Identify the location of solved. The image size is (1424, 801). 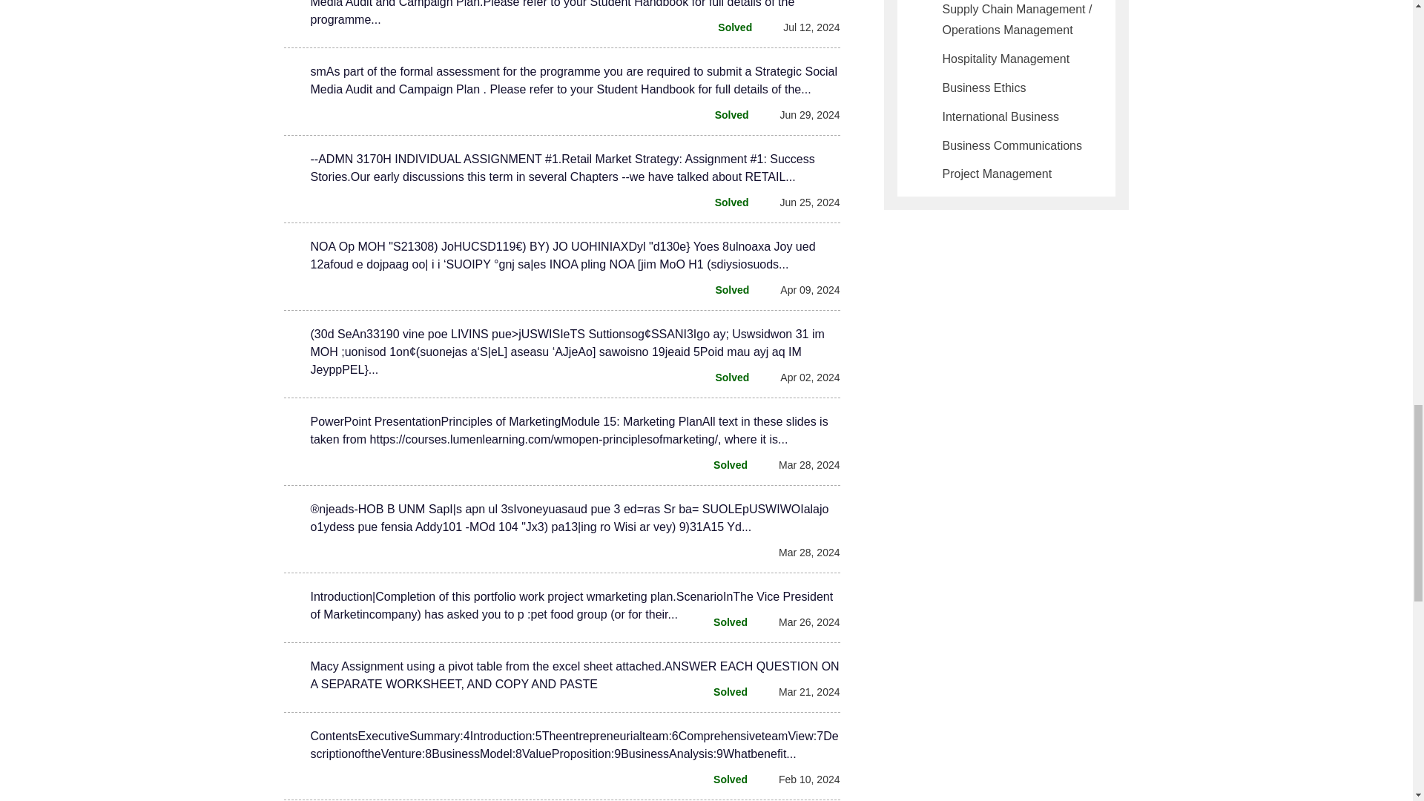
(722, 464).